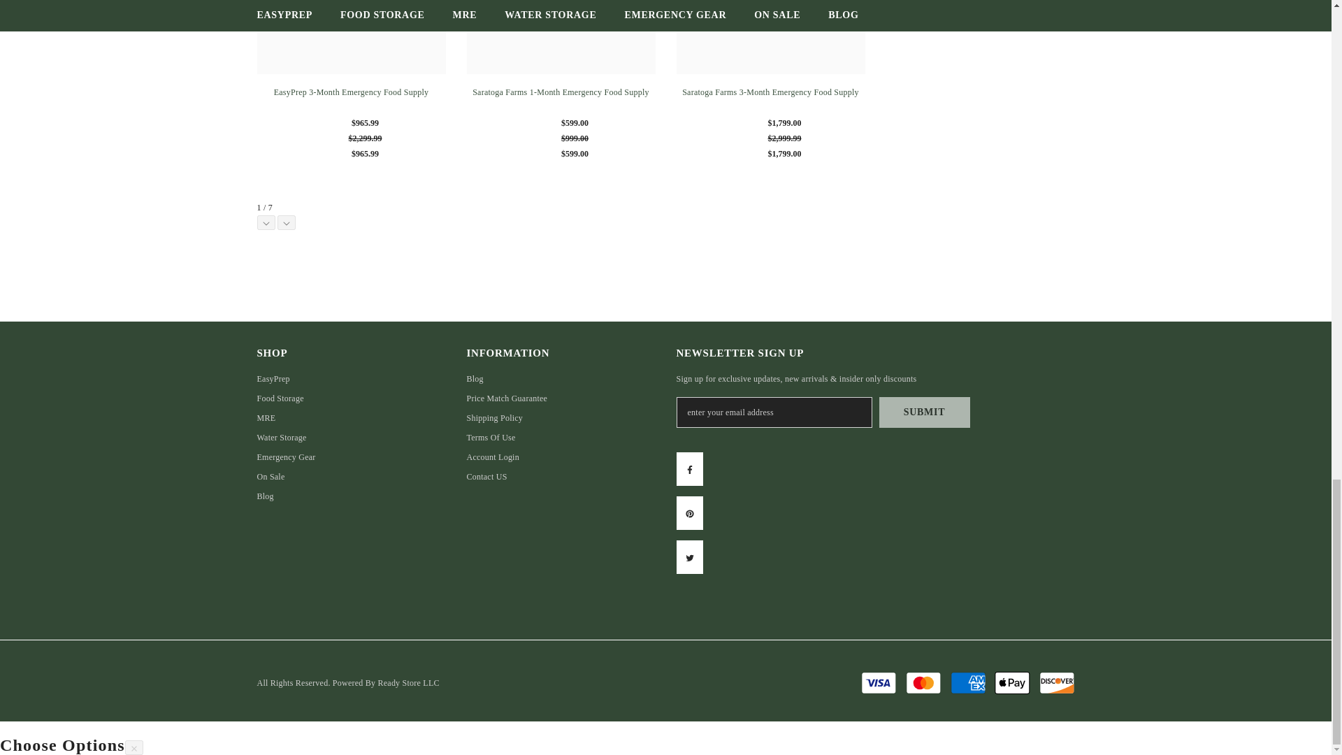 The width and height of the screenshot is (1342, 755). I want to click on Discover, so click(1057, 682).